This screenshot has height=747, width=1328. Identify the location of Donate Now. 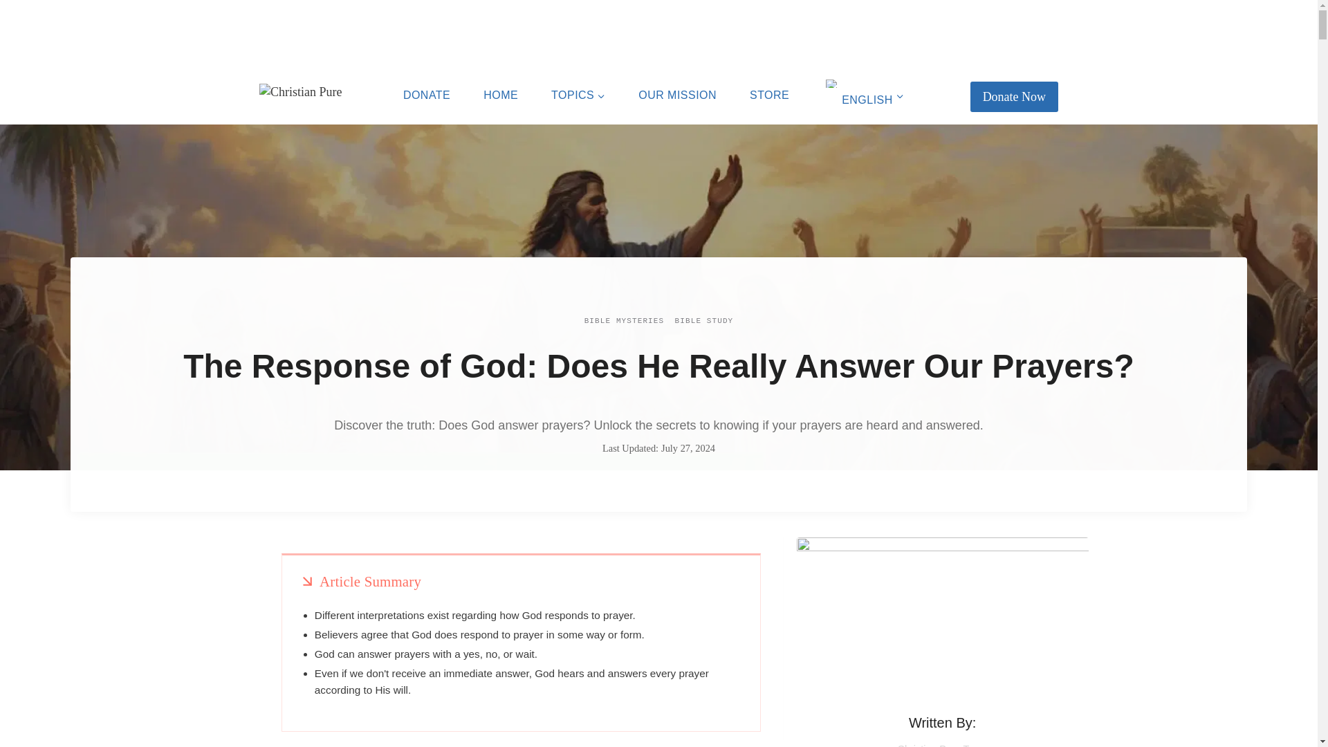
(1014, 95).